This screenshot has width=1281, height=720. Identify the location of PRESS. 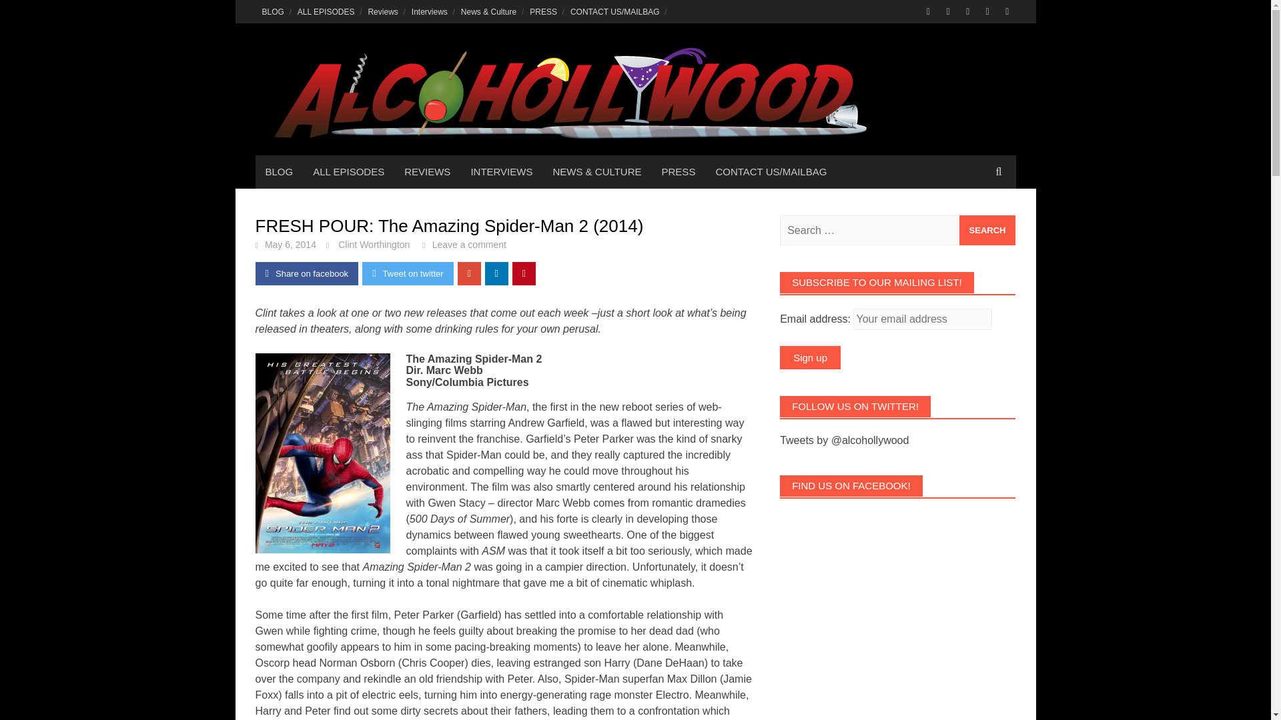
(543, 11).